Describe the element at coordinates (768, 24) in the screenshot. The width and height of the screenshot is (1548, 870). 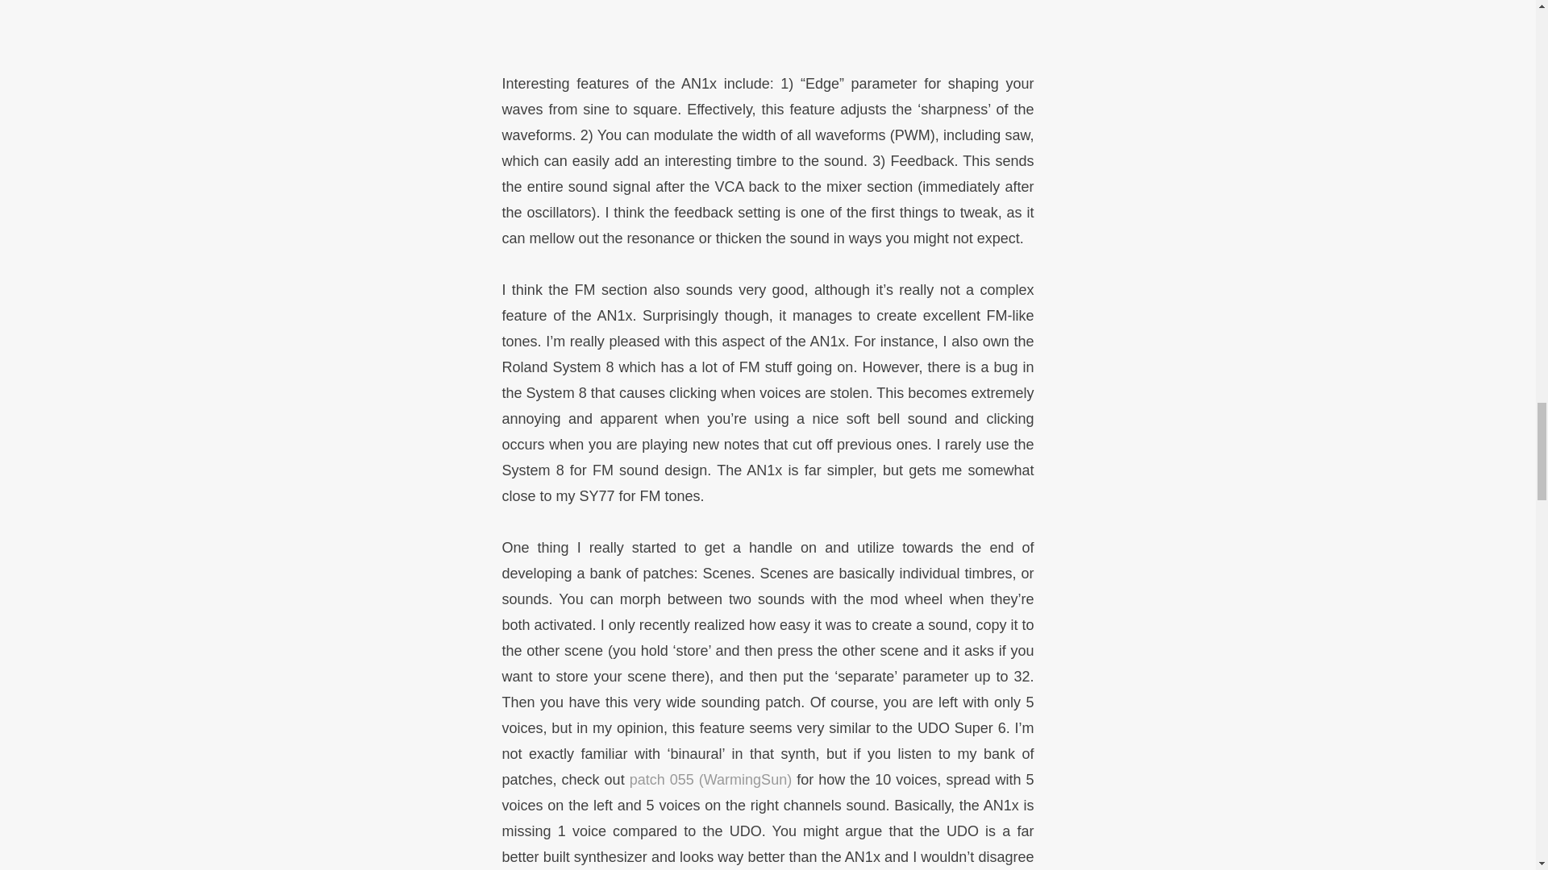
I see `Yamaha AN1x 64 patch set: Pads, bells, sequences, and FX` at that location.